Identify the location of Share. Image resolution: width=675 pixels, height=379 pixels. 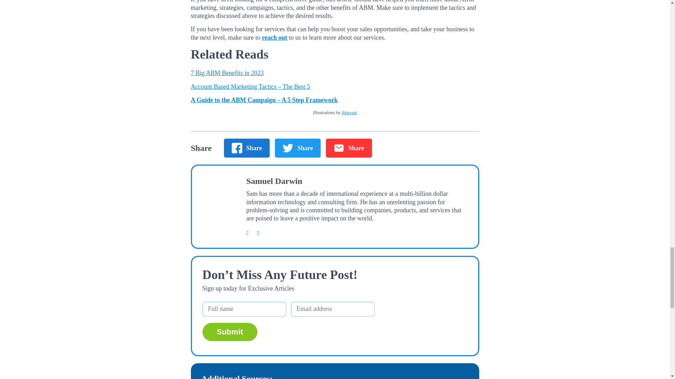
(349, 148).